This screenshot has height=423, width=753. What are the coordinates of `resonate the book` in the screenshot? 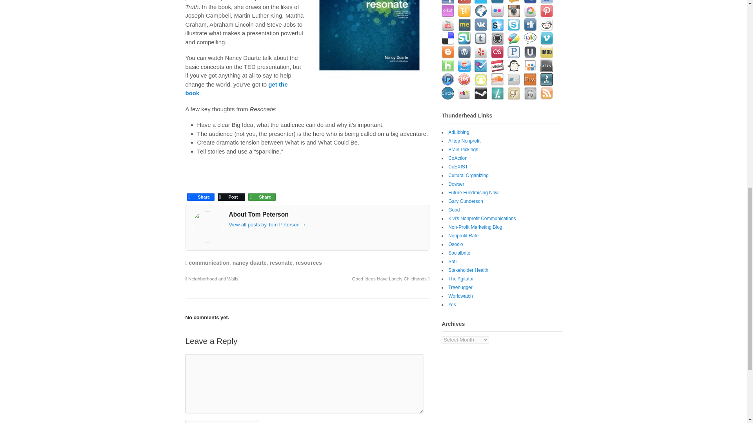 It's located at (236, 69).